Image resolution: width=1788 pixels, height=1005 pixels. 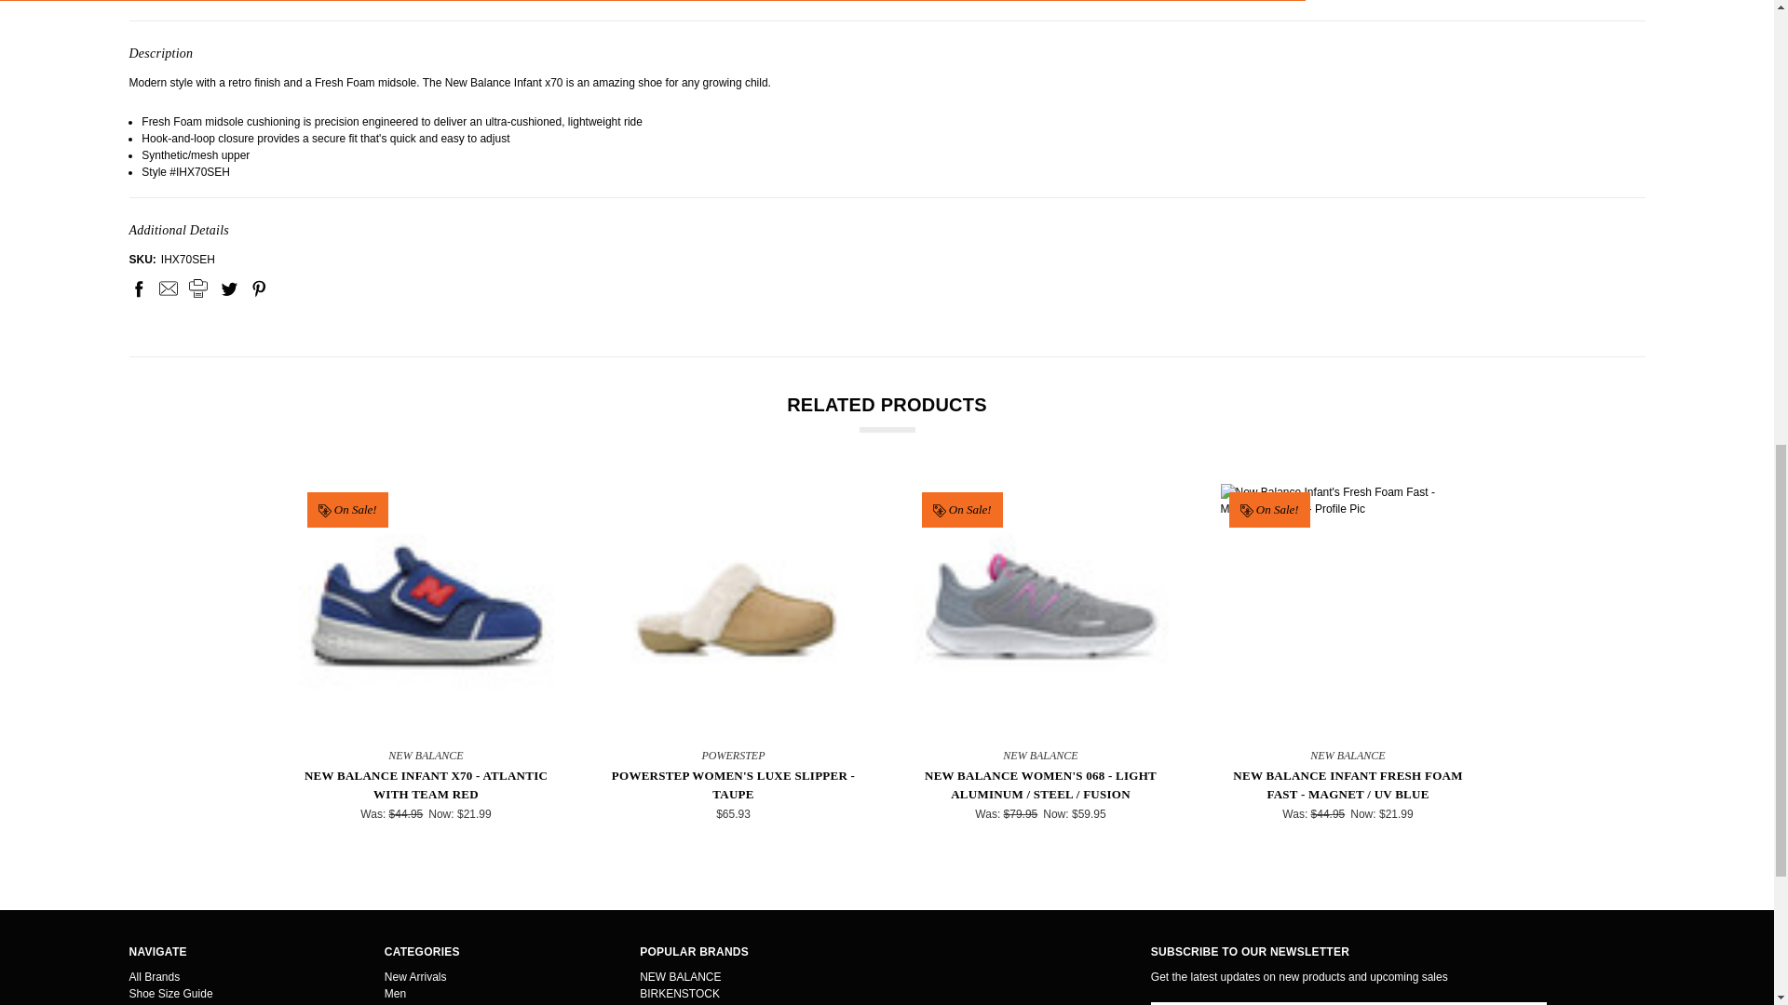 I want to click on Subscribe, so click(x=1595, y=1003).